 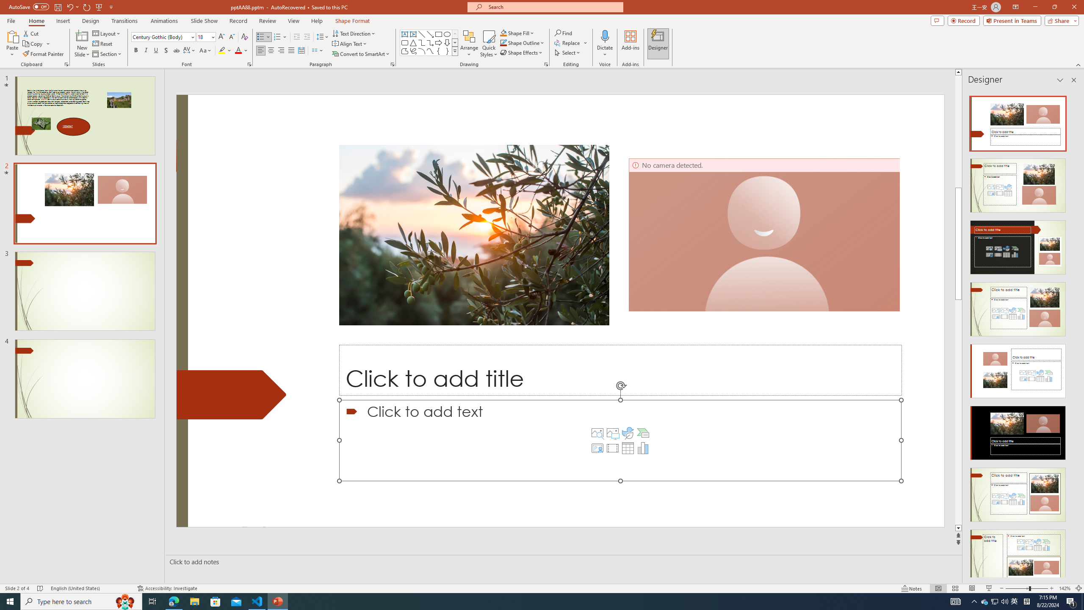 What do you see at coordinates (103, 44) in the screenshot?
I see `Reset` at bounding box center [103, 44].